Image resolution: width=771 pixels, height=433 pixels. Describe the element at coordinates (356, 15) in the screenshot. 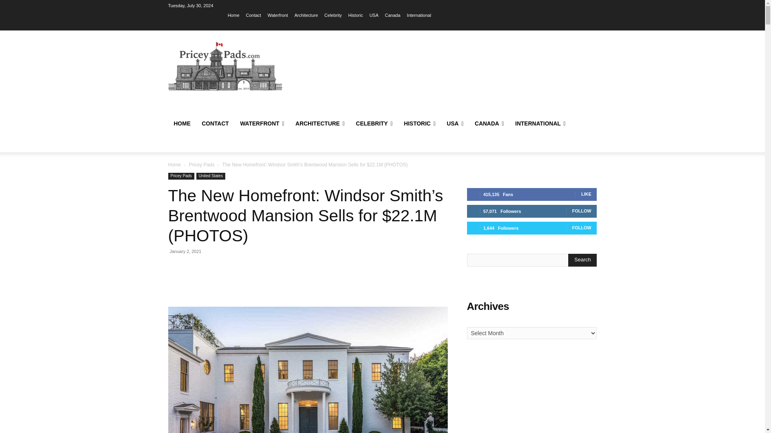

I see `Historic` at that location.